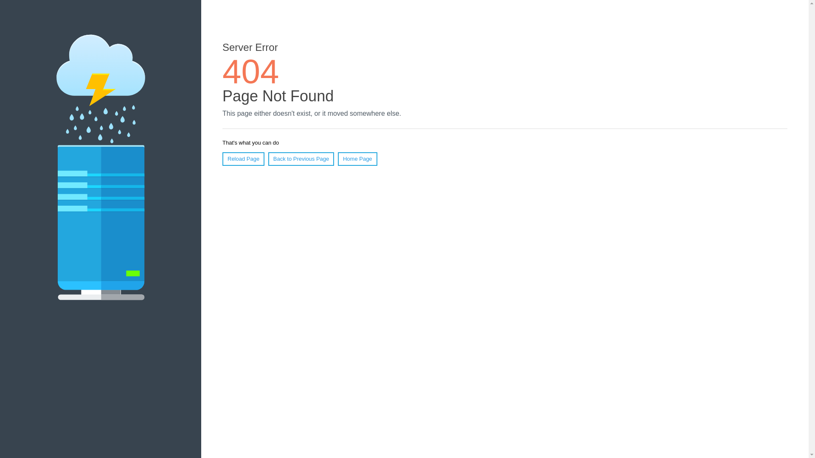 The image size is (815, 458). I want to click on Reload Page, so click(244, 159).